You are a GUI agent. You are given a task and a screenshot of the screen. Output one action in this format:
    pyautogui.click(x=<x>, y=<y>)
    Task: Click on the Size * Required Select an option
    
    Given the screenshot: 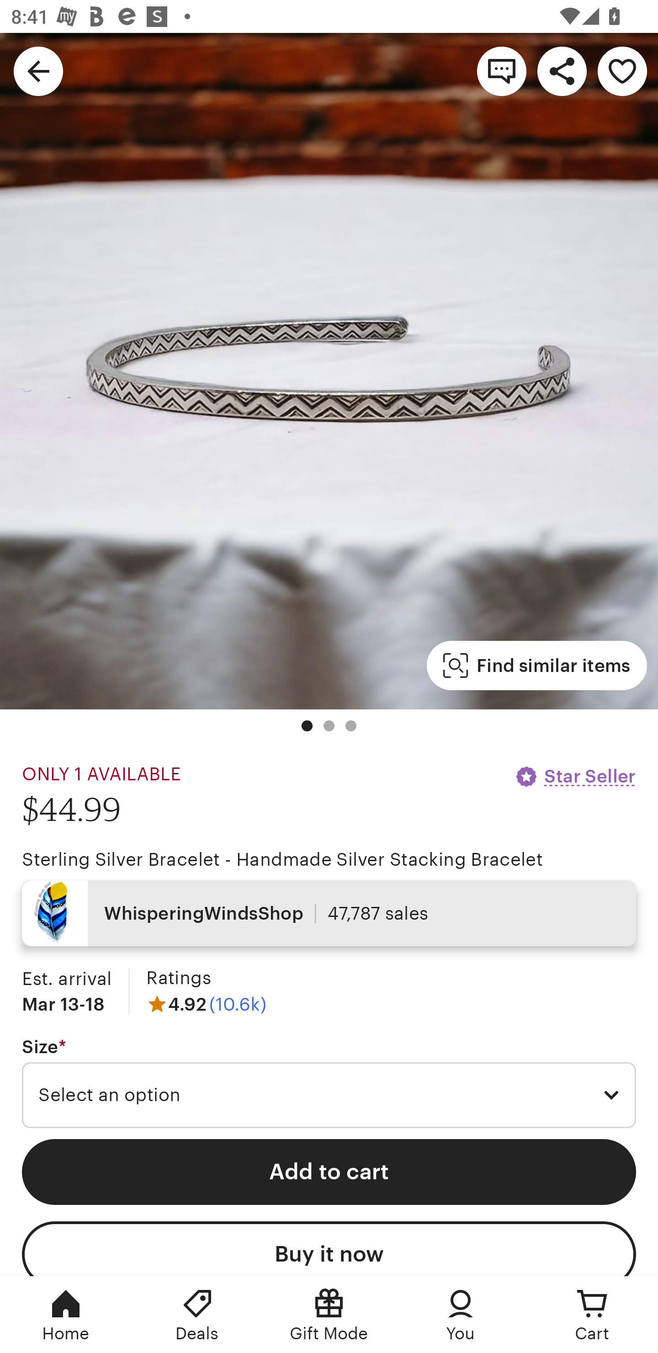 What is the action you would take?
    pyautogui.click(x=329, y=1083)
    